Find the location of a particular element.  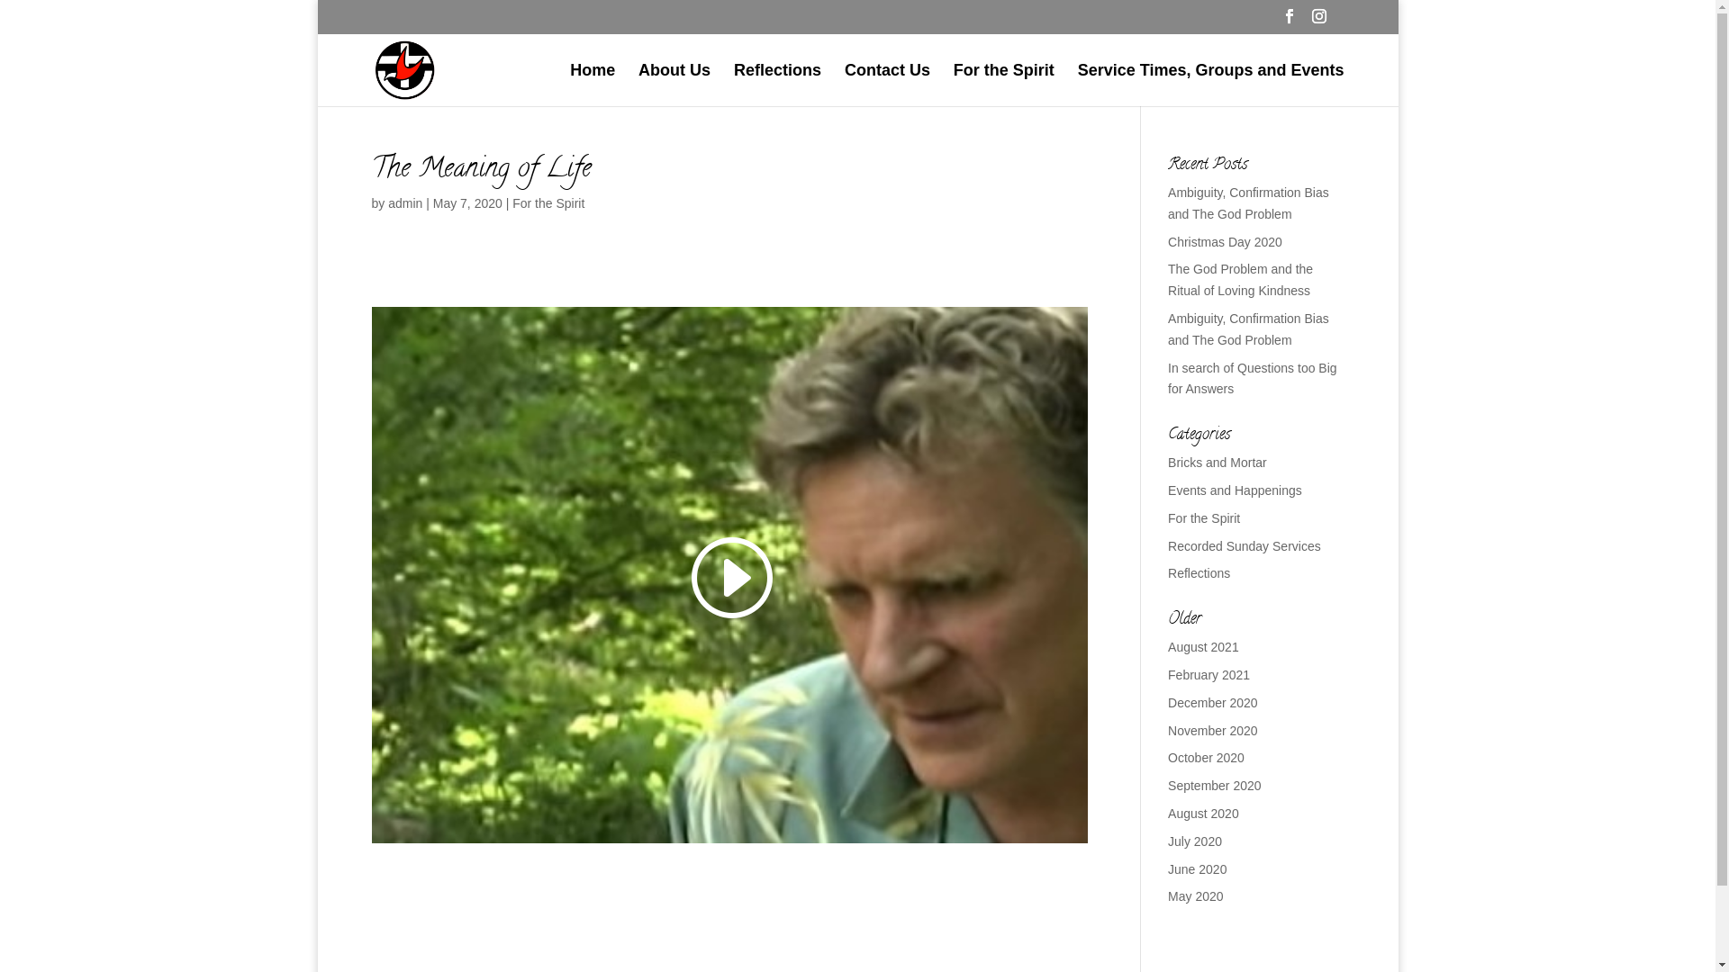

Reflections is located at coordinates (1199, 573).